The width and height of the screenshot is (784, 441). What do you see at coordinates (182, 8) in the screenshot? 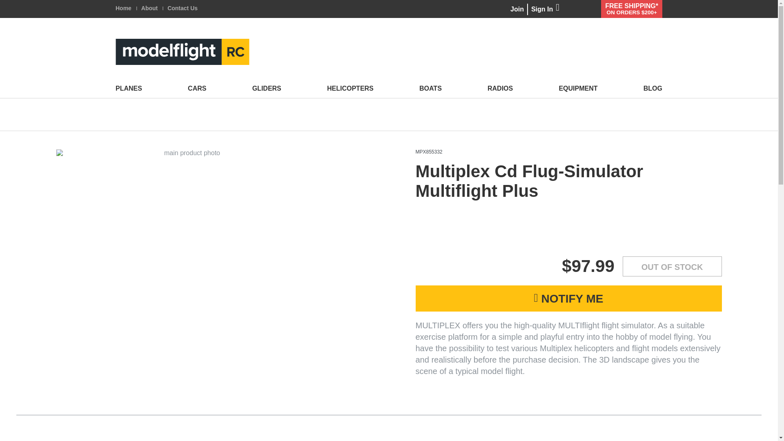
I see `Contact Us` at bounding box center [182, 8].